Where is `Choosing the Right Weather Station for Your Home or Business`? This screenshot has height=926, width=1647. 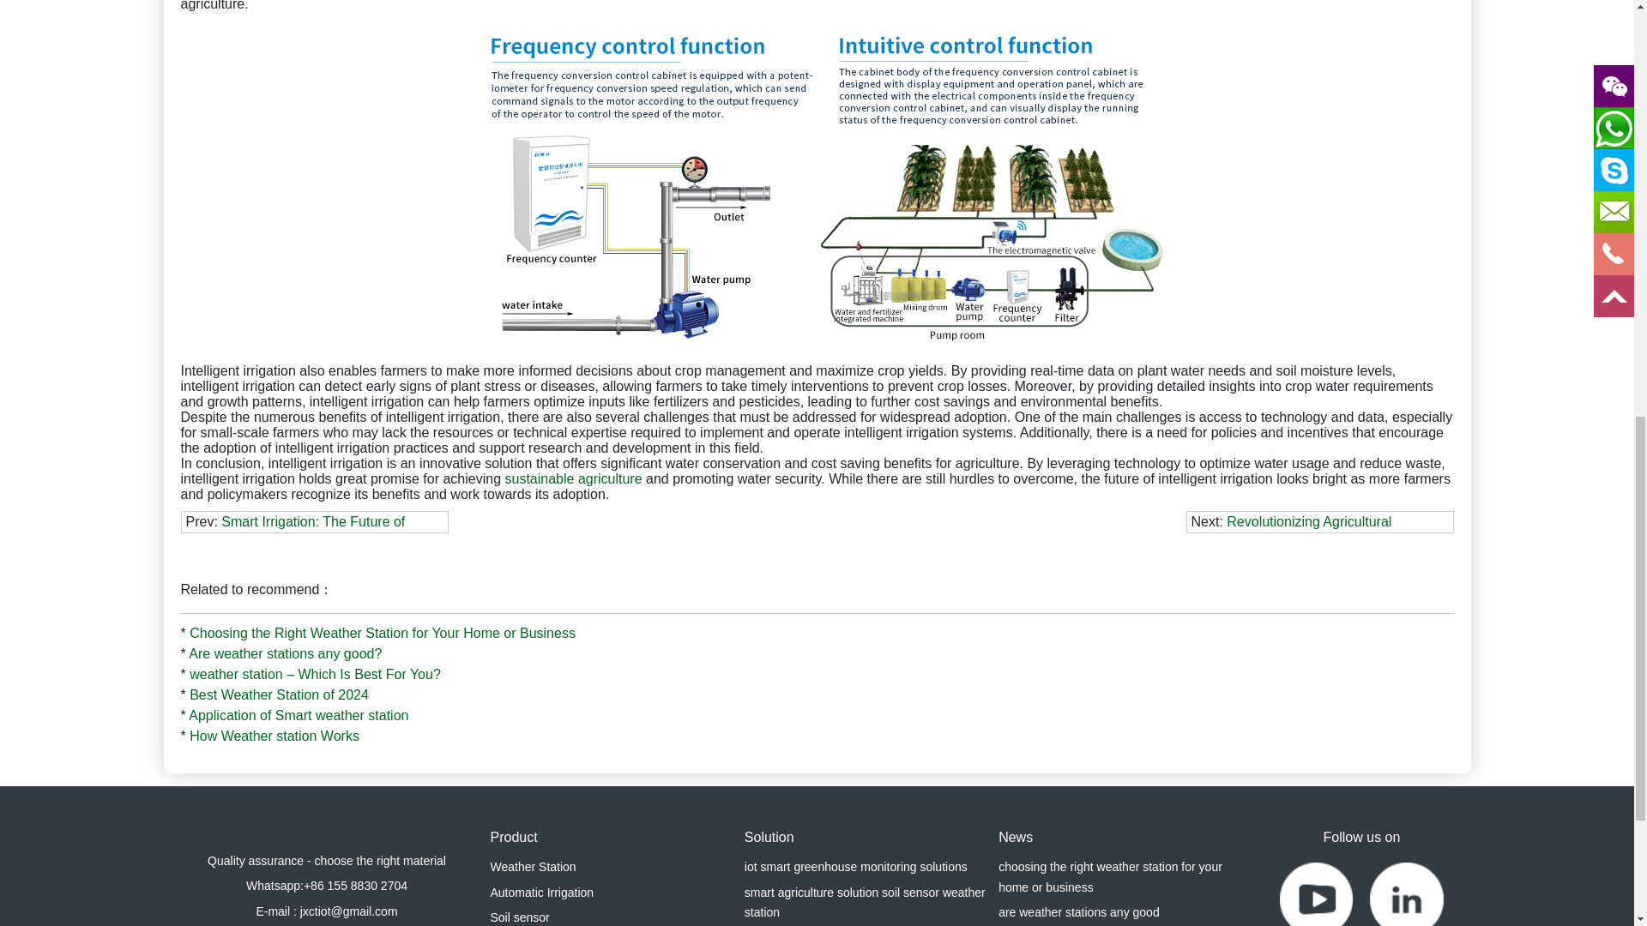 Choosing the Right Weather Station for Your Home or Business is located at coordinates (382, 633).